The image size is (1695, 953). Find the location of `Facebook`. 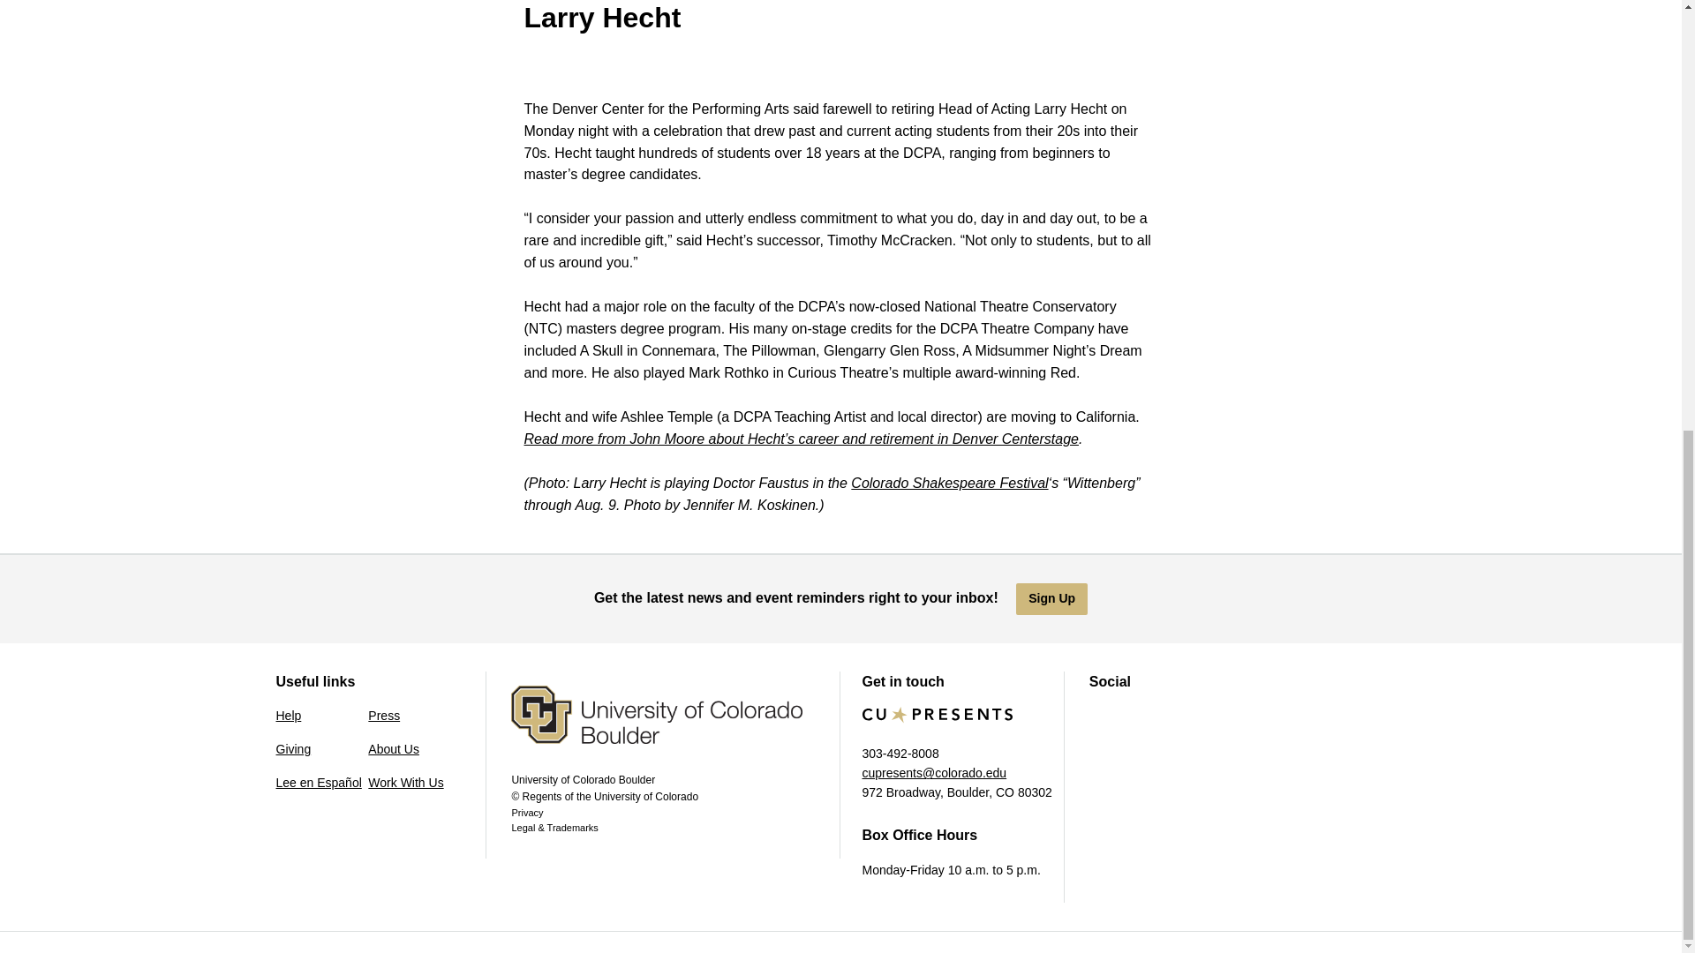

Facebook is located at coordinates (1102, 720).